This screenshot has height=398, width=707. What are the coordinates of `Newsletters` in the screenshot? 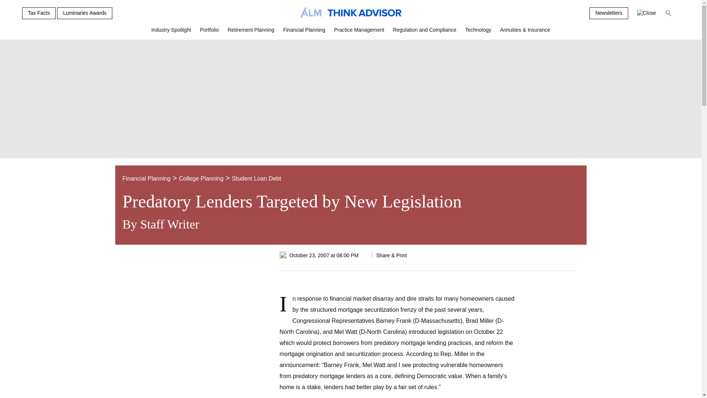 It's located at (609, 13).